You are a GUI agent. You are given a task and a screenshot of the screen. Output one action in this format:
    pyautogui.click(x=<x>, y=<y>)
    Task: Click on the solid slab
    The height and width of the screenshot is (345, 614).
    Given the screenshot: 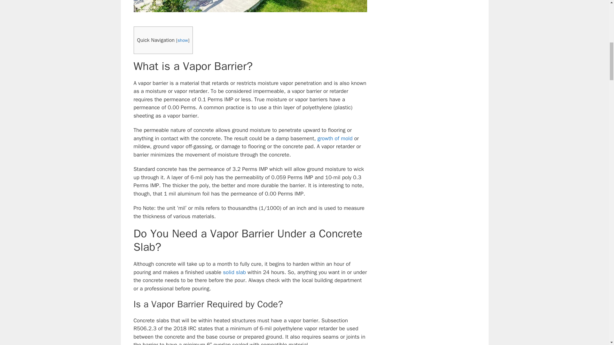 What is the action you would take?
    pyautogui.click(x=234, y=272)
    